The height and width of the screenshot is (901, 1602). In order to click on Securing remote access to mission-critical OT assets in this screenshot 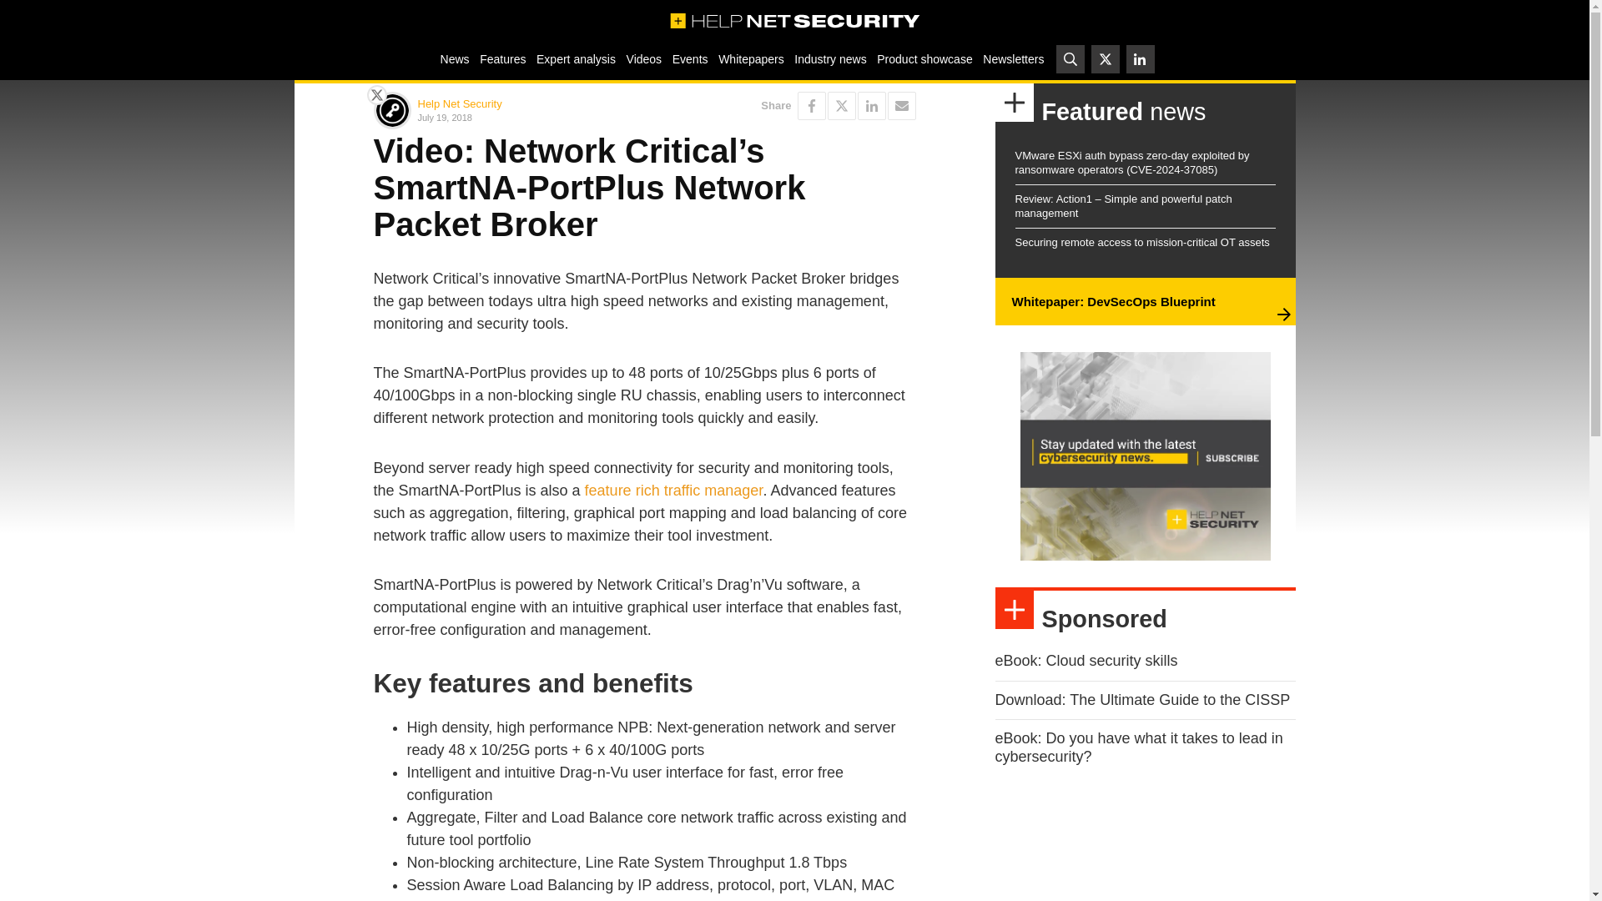, I will do `click(1141, 242)`.